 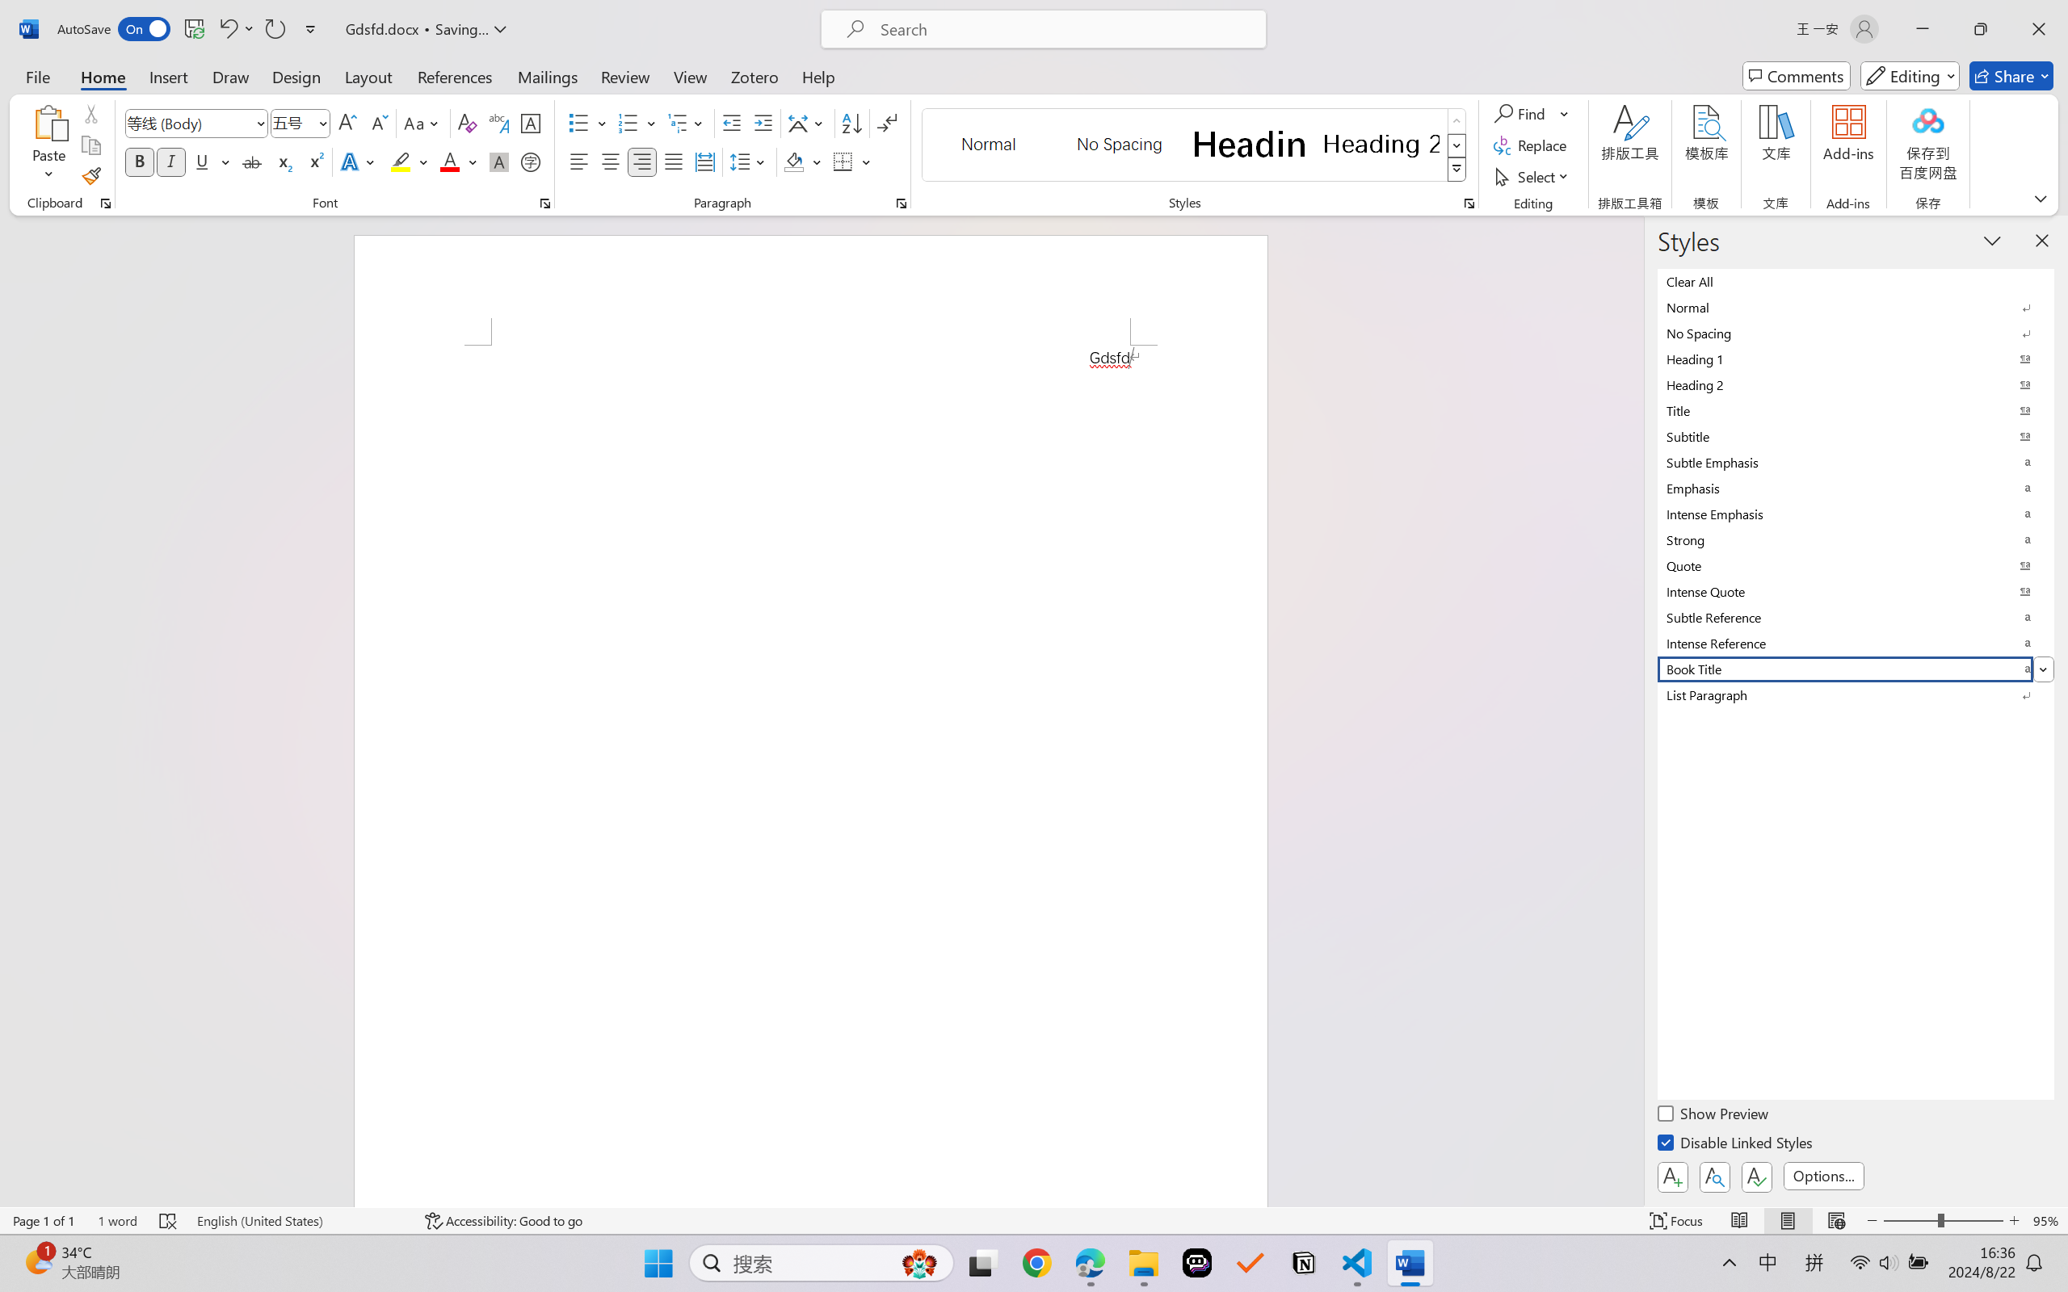 What do you see at coordinates (90, 176) in the screenshot?
I see `Format Painter` at bounding box center [90, 176].